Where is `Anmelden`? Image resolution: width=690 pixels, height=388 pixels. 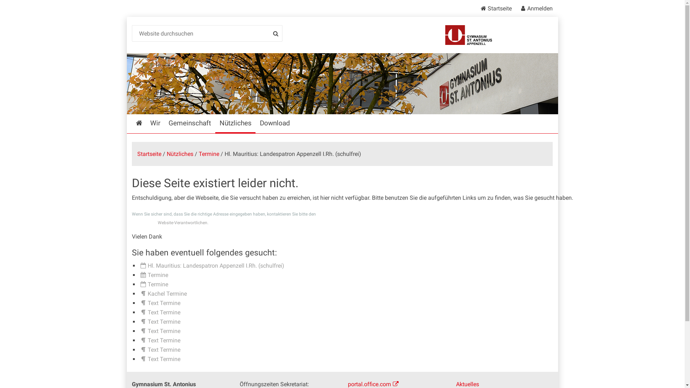 Anmelden is located at coordinates (534, 9).